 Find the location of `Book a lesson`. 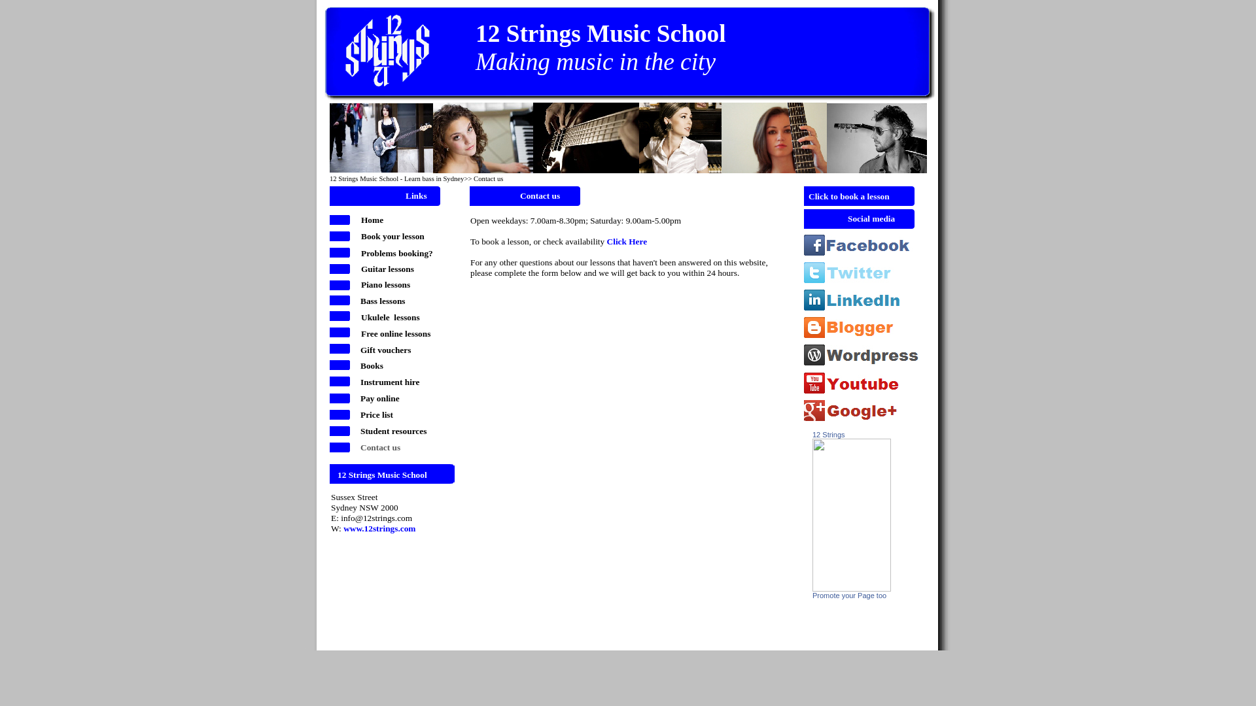

Book a lesson is located at coordinates (341, 238).